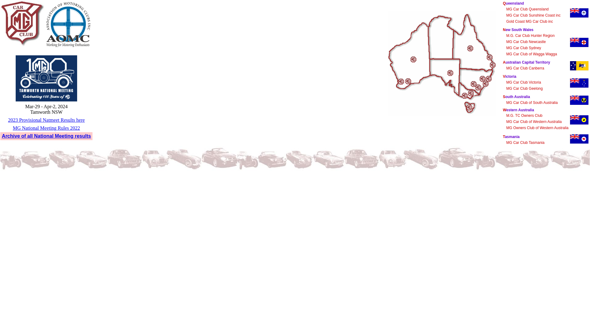  I want to click on MG Car Club Newcastle, so click(489, 79).